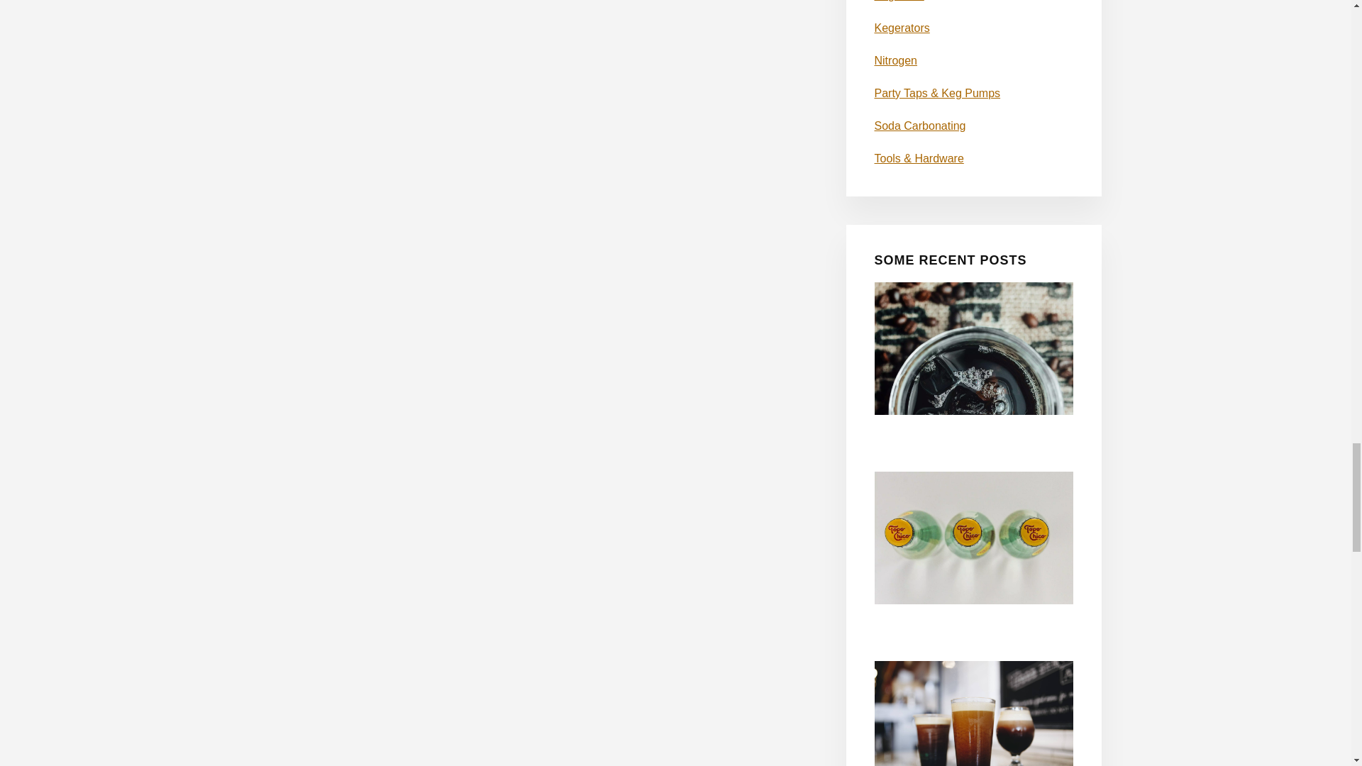 The height and width of the screenshot is (766, 1362). Describe the element at coordinates (898, 1) in the screenshot. I see `Corny Keg Parts, Cornelius Keg Parts` at that location.